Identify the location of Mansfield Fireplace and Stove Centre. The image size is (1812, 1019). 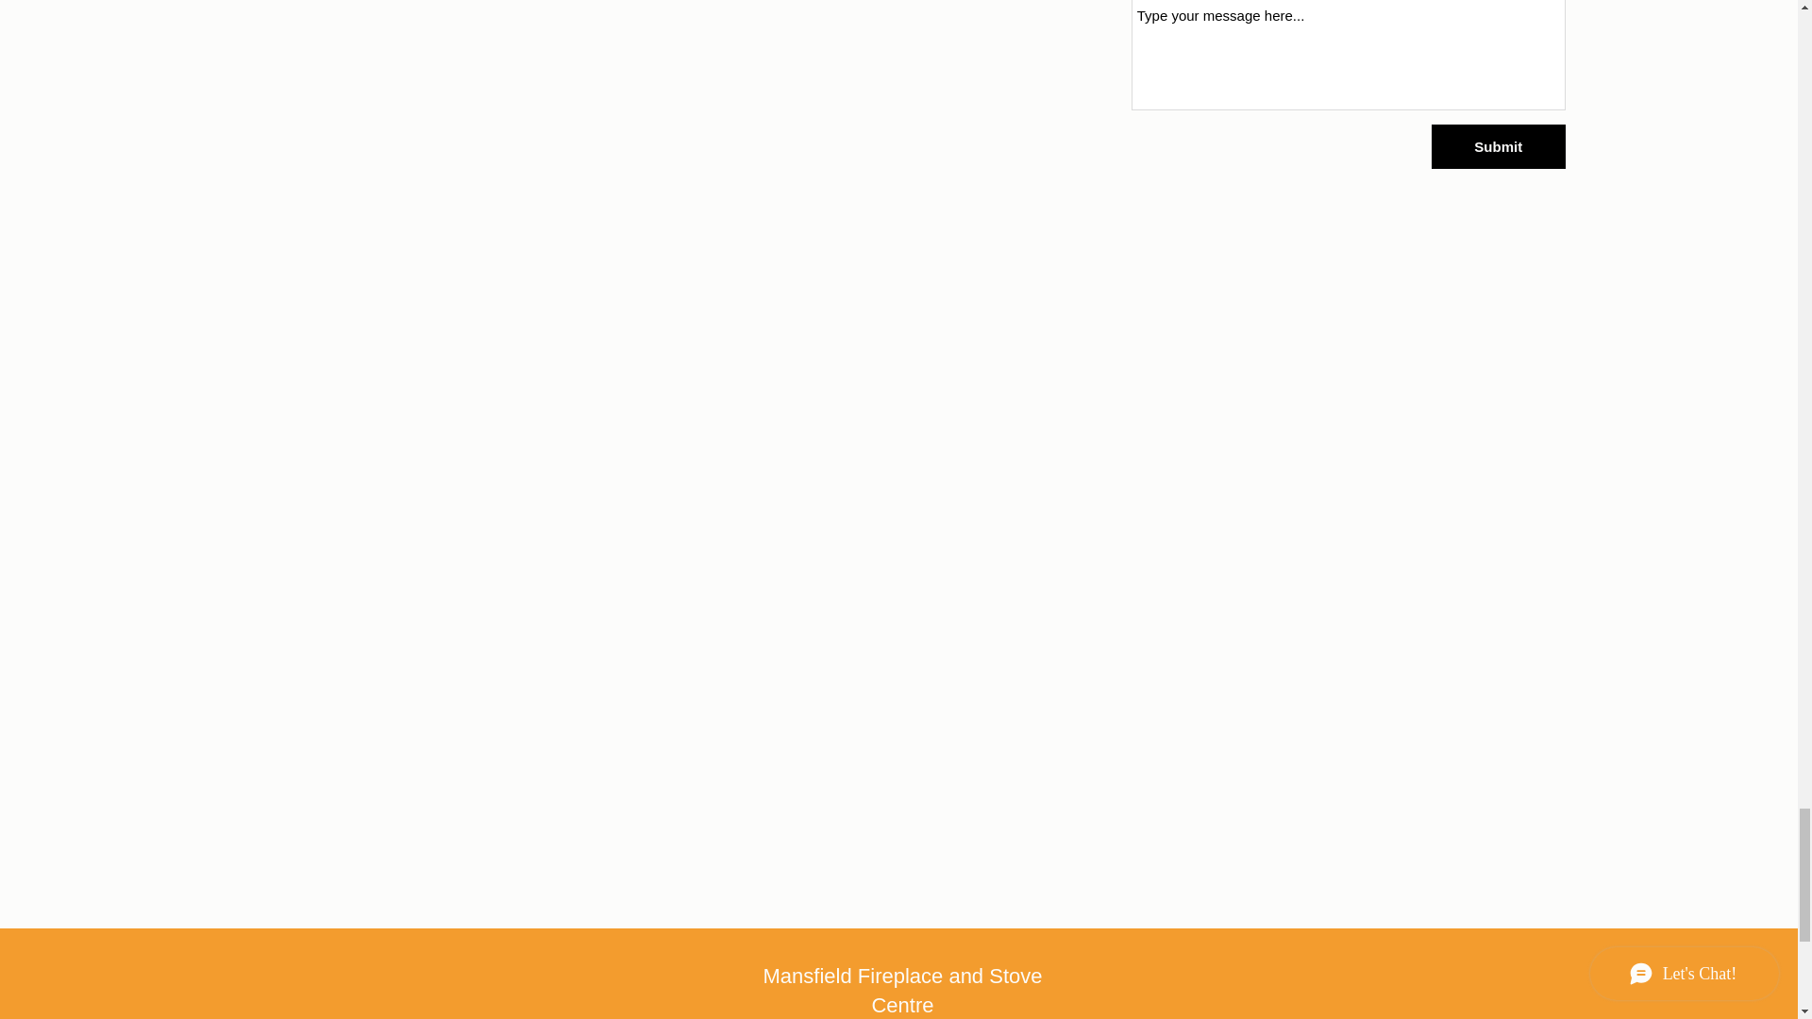
(902, 990).